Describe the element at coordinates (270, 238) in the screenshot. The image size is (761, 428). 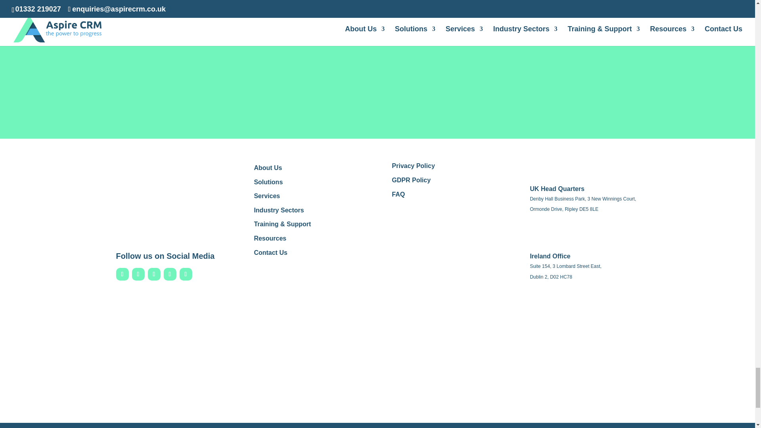
I see `Resources` at that location.